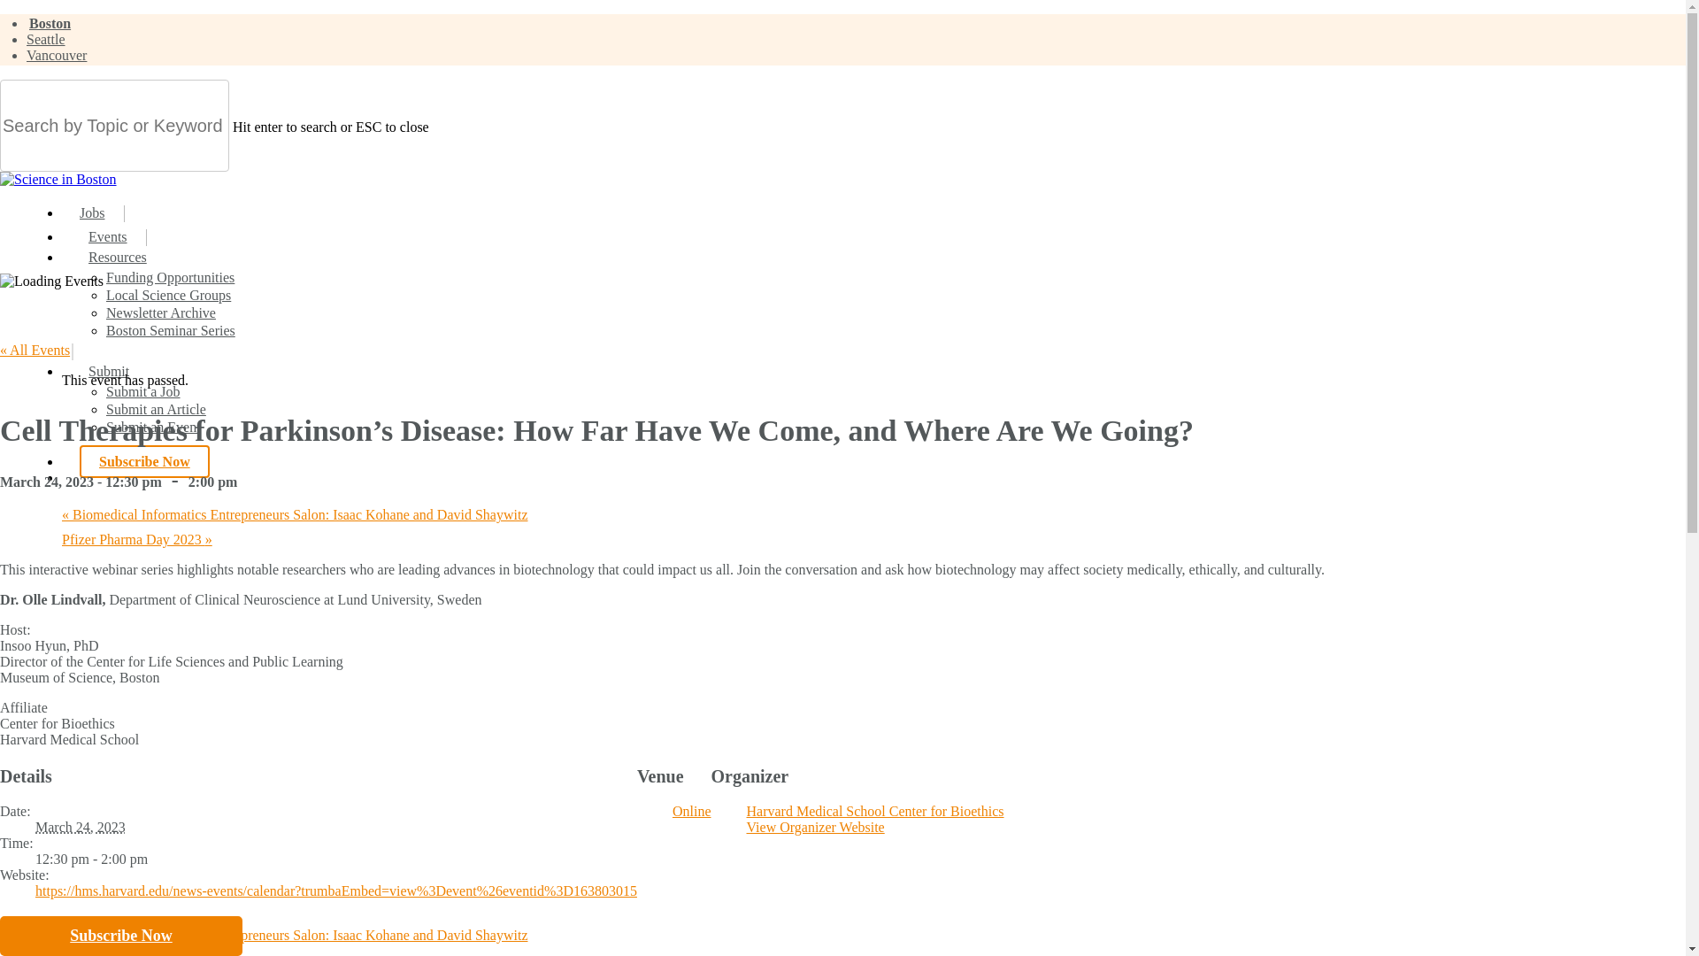 The image size is (1699, 956). I want to click on 2023-03-24, so click(336, 859).